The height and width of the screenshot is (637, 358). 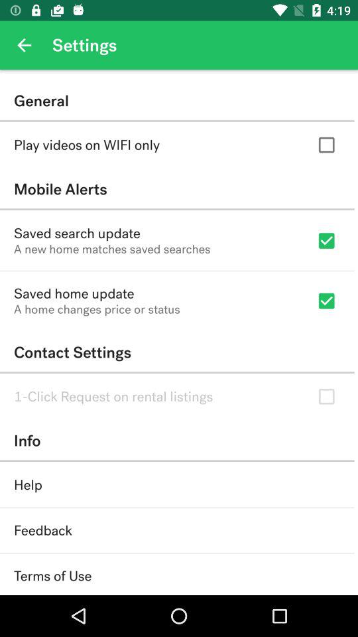 What do you see at coordinates (24, 45) in the screenshot?
I see `choose the item next to settings icon` at bounding box center [24, 45].